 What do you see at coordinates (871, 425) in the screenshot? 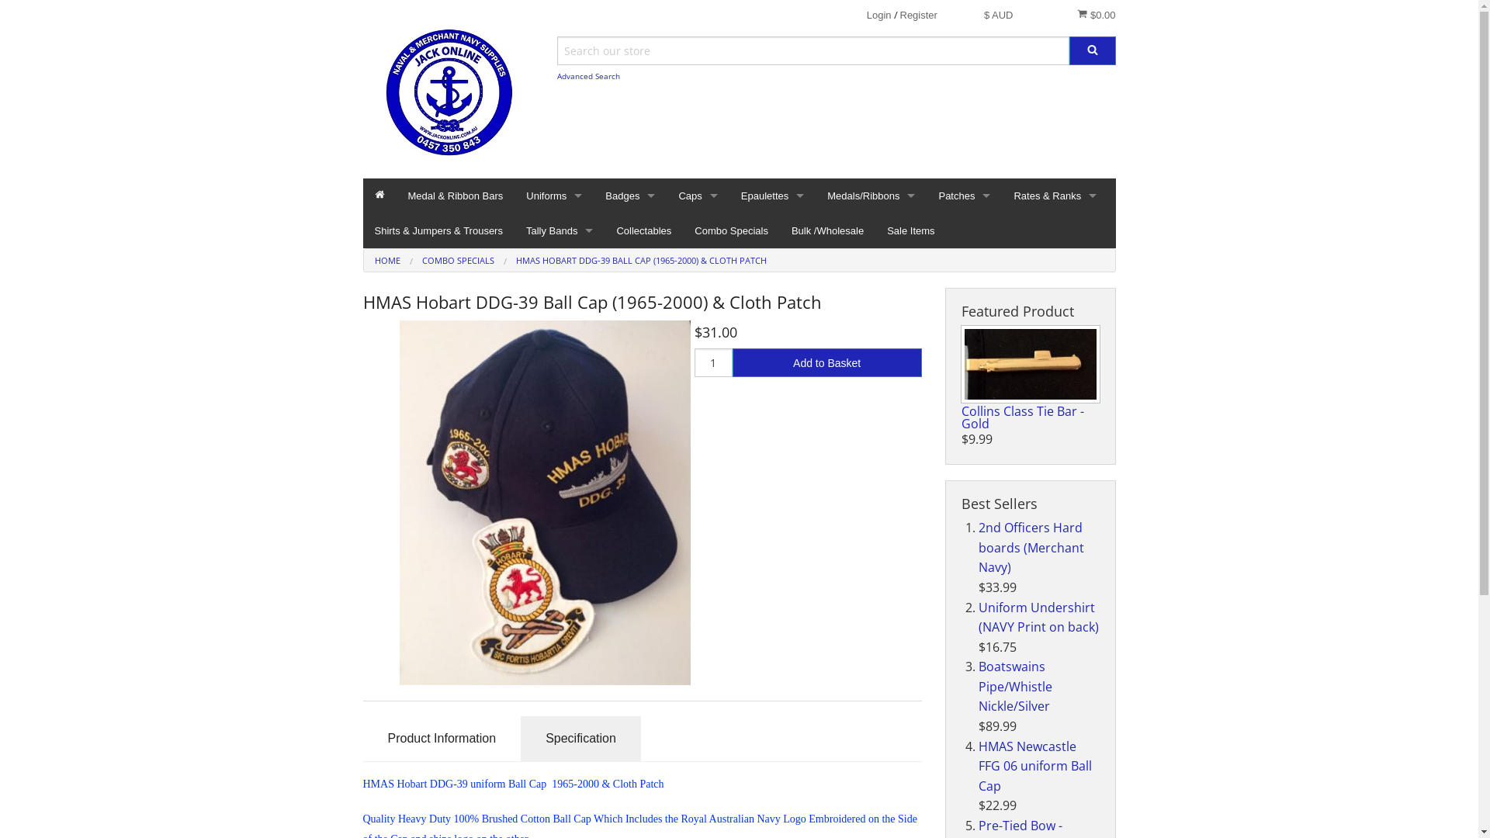
I see `Raw Medal / Ribbon Mounting Bars` at bounding box center [871, 425].